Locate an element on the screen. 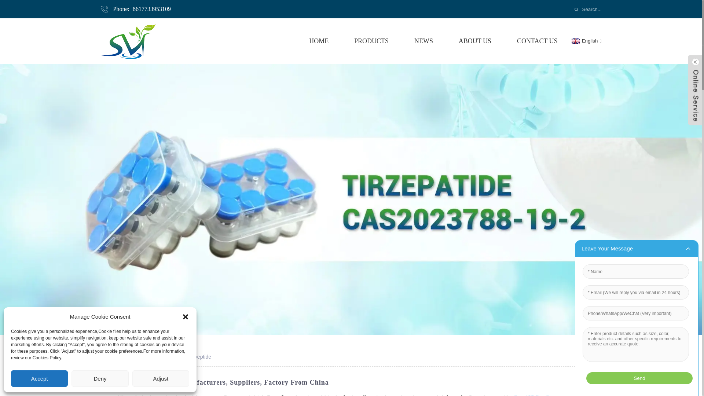 This screenshot has height=396, width=704. CONTACT US is located at coordinates (537, 41).